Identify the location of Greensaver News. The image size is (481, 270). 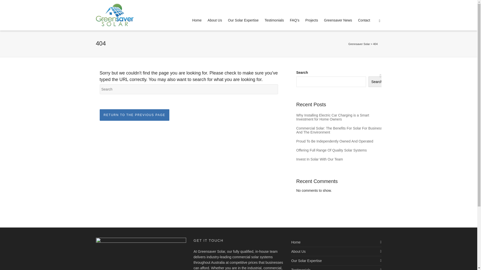
(338, 20).